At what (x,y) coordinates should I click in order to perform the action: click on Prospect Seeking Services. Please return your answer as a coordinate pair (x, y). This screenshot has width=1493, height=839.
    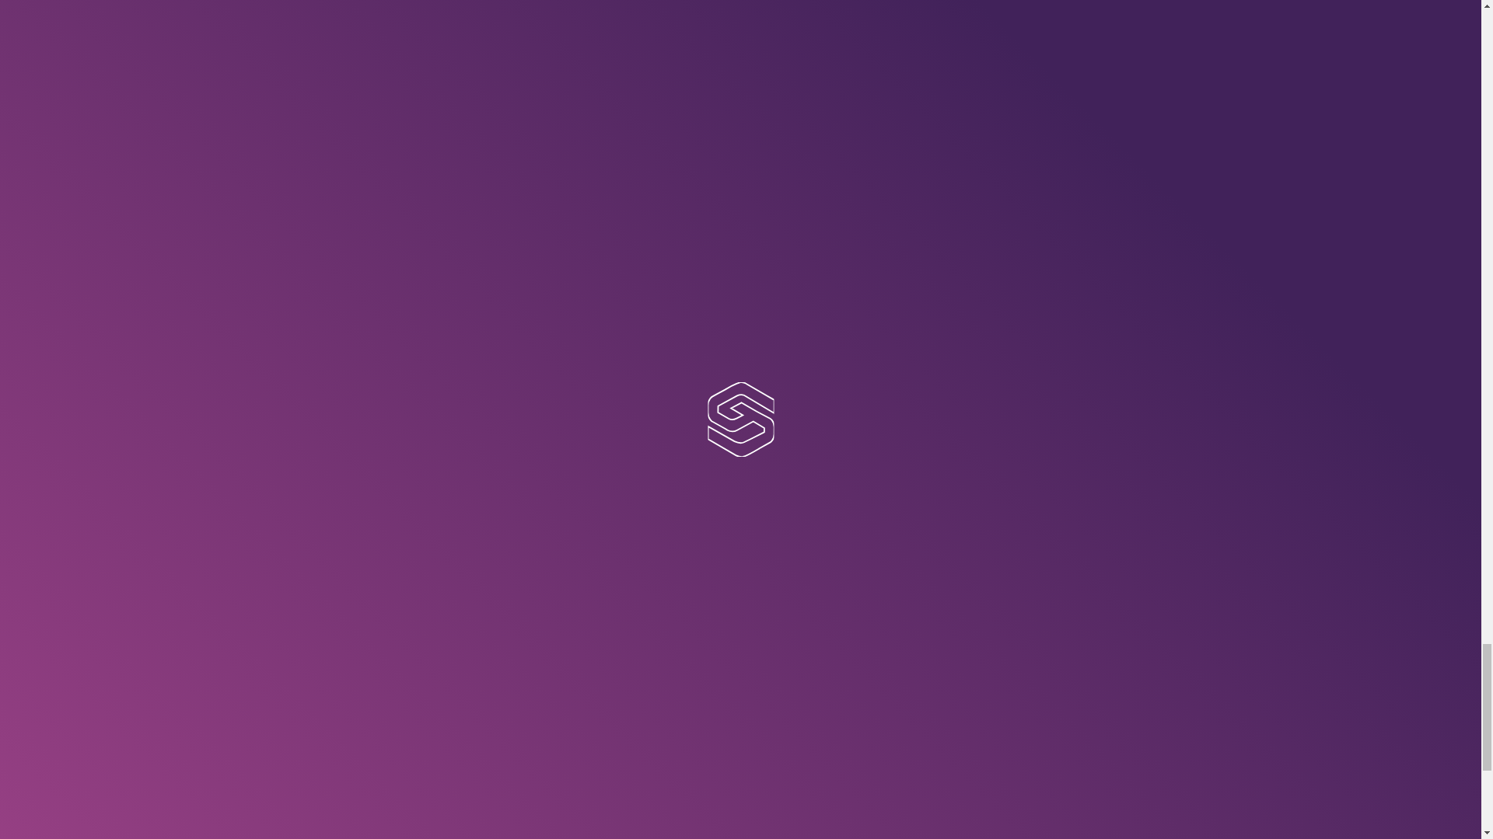
    Looking at the image, I should click on (801, 178).